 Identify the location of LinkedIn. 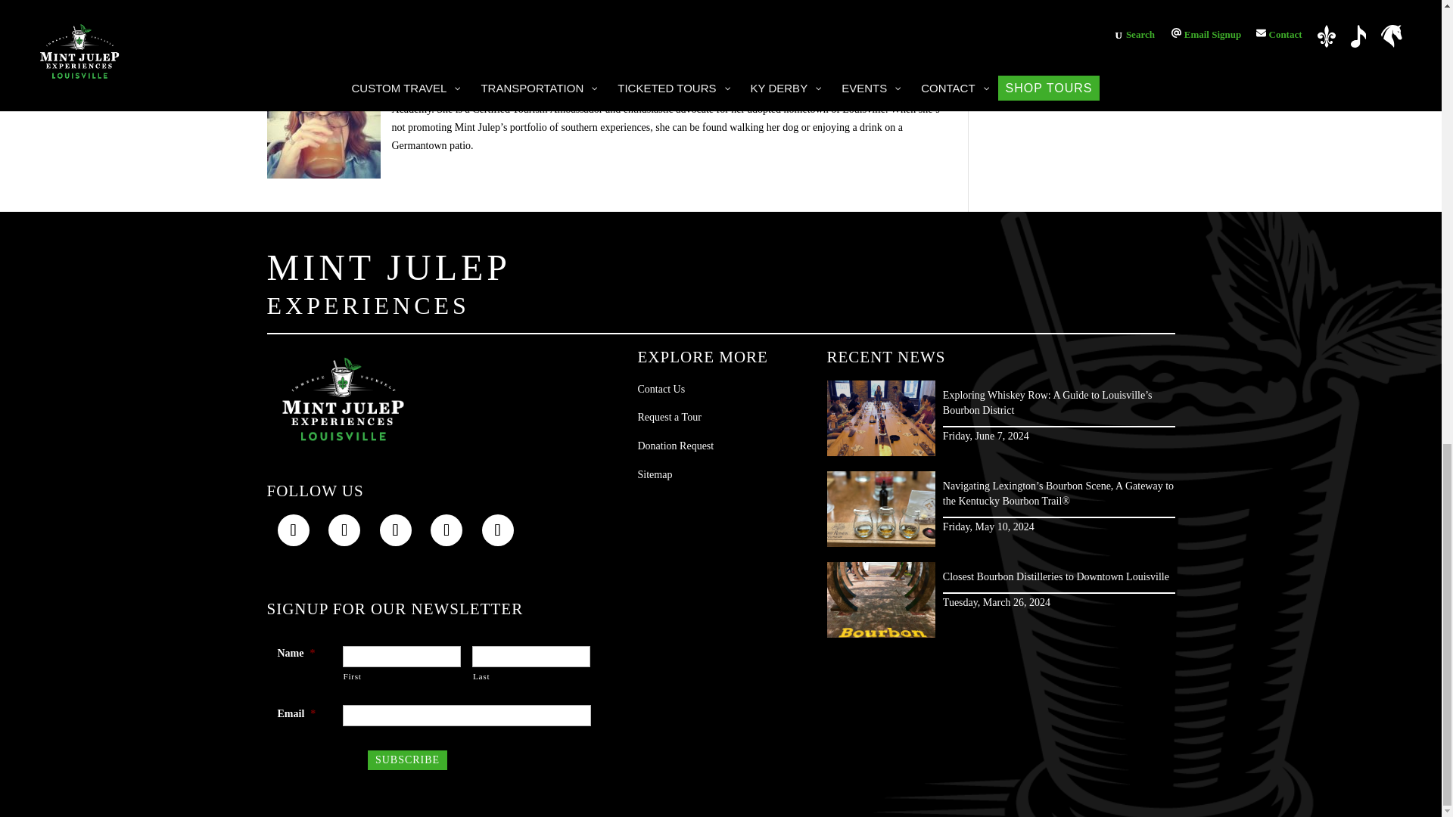
(395, 530).